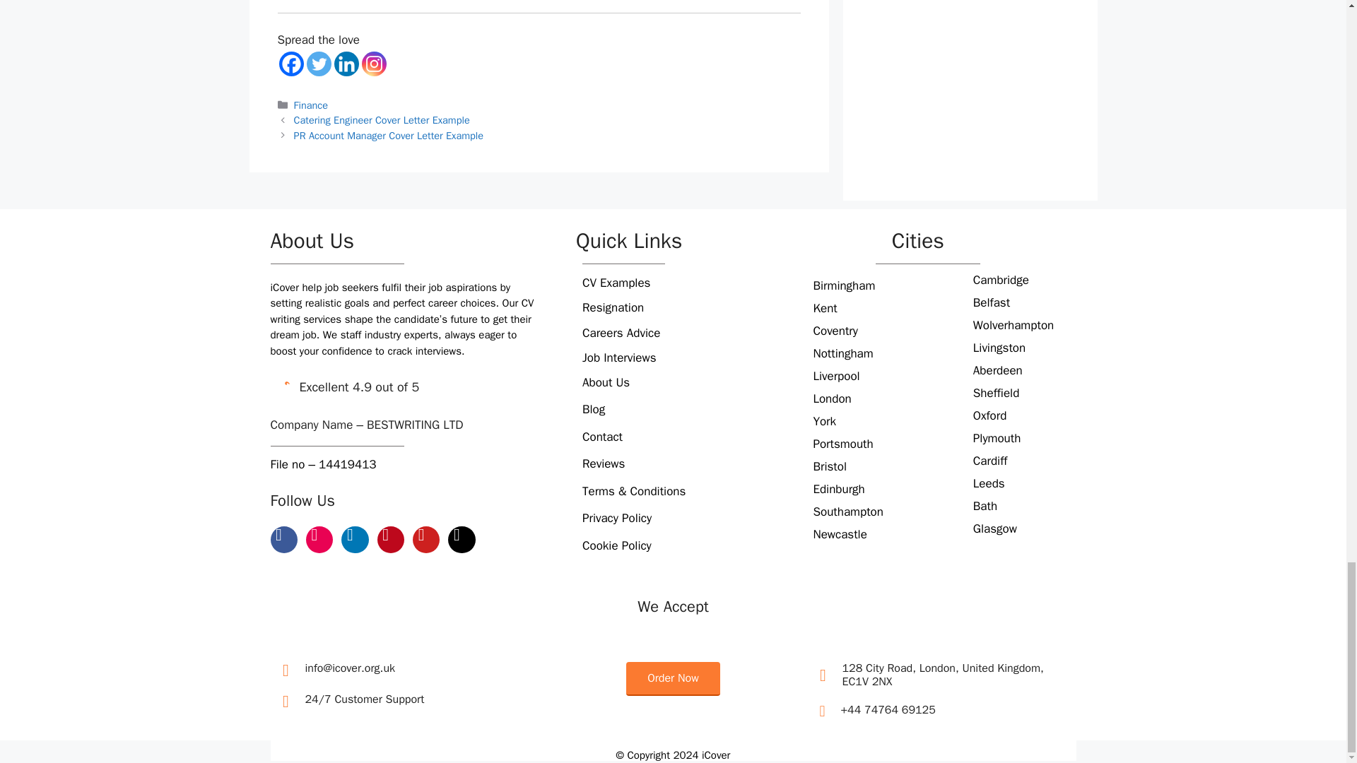  Describe the element at coordinates (389, 135) in the screenshot. I see `Next` at that location.